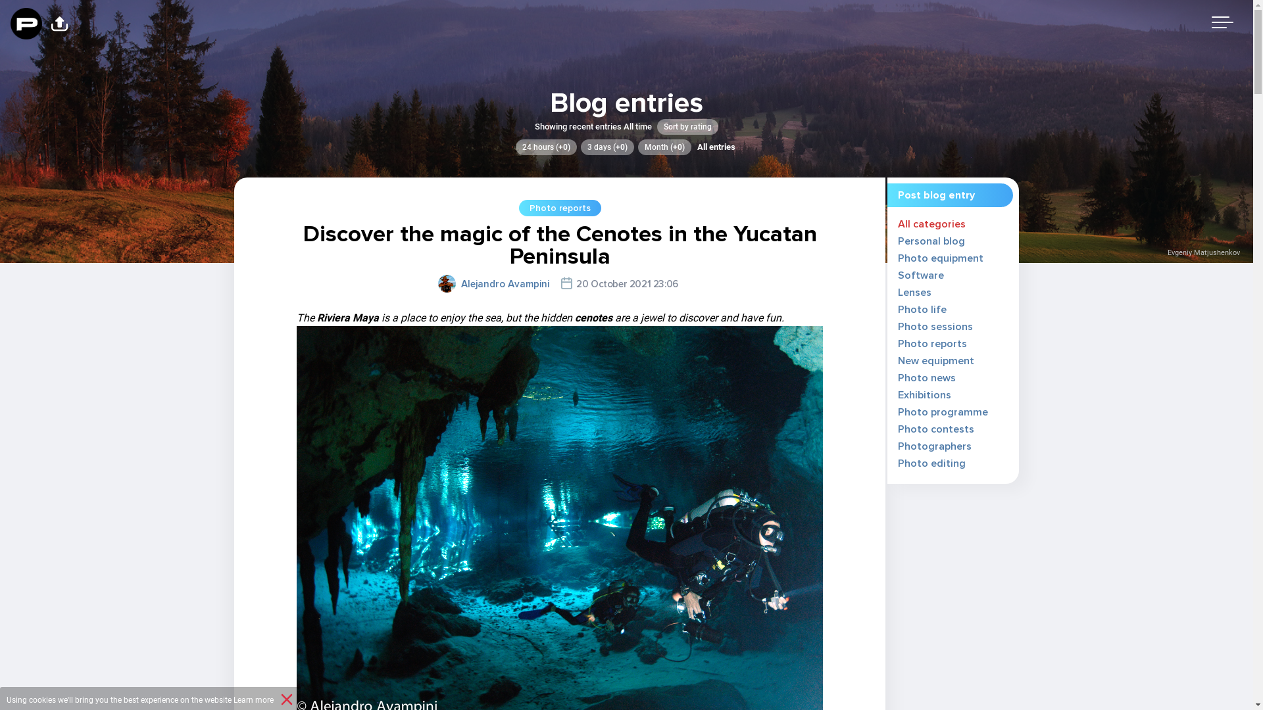 The image size is (1263, 710). I want to click on Close, so click(287, 700).